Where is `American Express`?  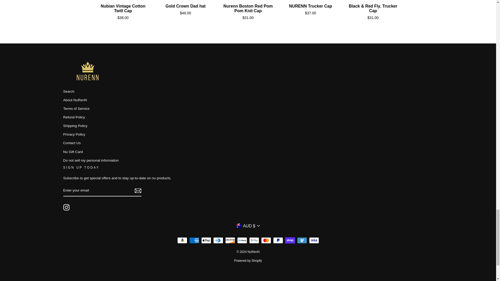 American Express is located at coordinates (194, 240).